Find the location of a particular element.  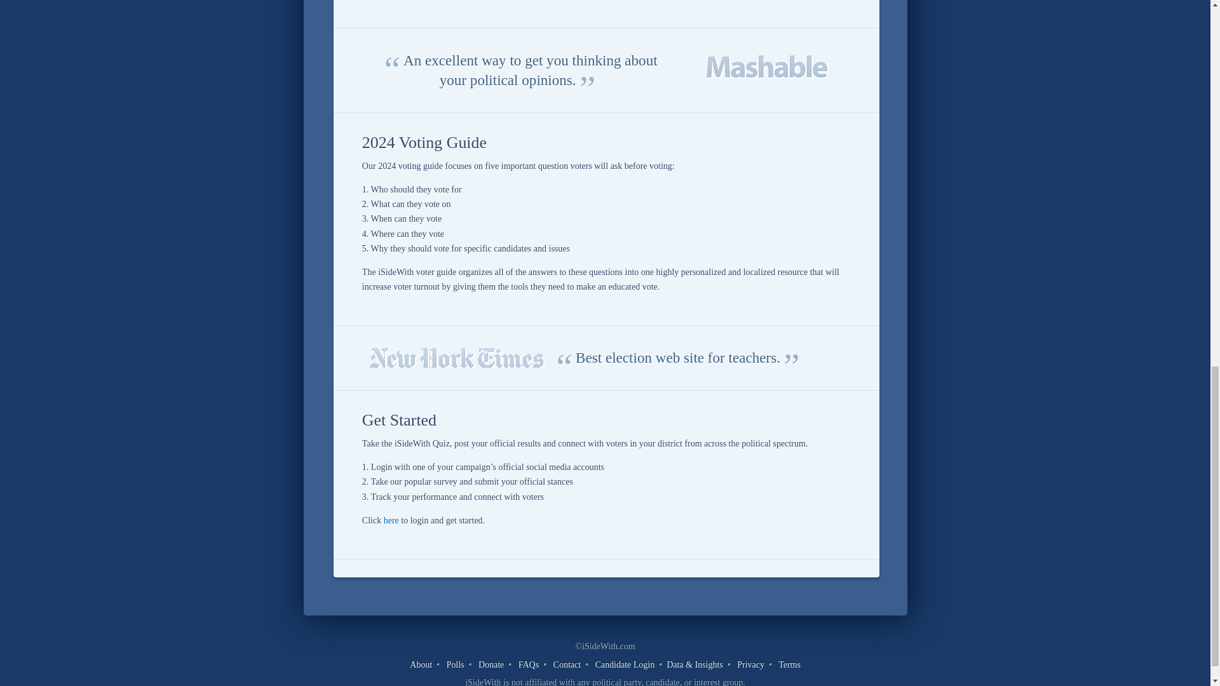

FAQs is located at coordinates (529, 664).